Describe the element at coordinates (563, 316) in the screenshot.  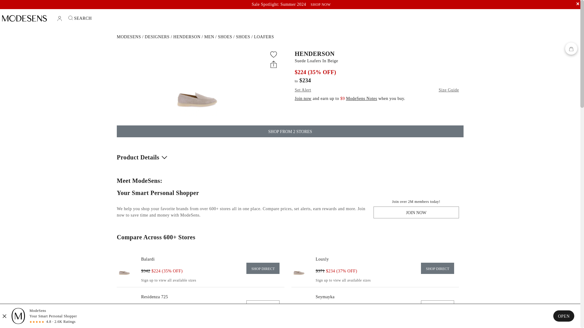
I see `OPEN` at that location.